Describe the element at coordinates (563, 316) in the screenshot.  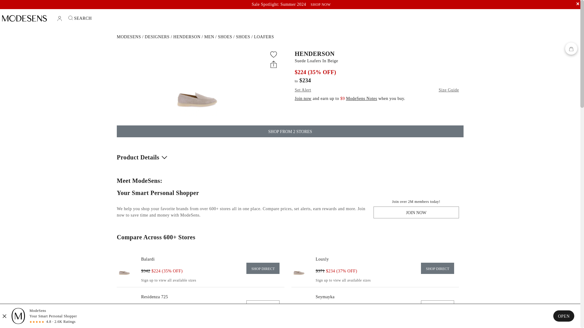
I see `OPEN` at that location.